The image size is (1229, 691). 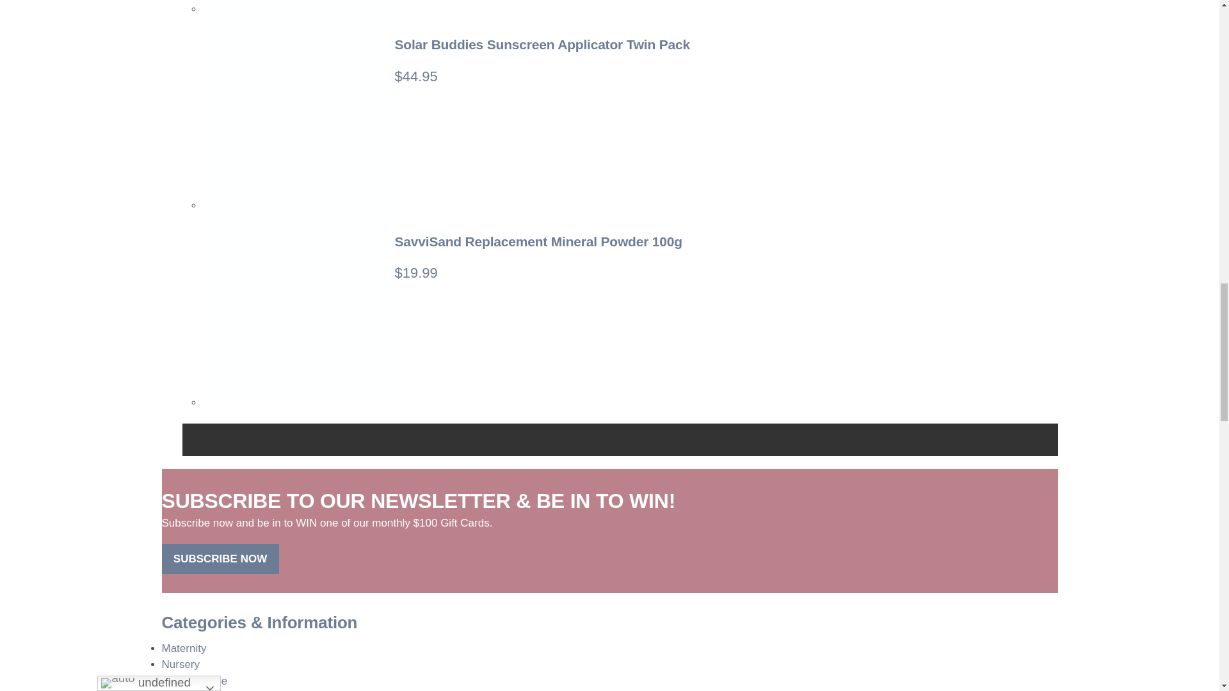 I want to click on Sign up to newsletter, so click(x=220, y=558).